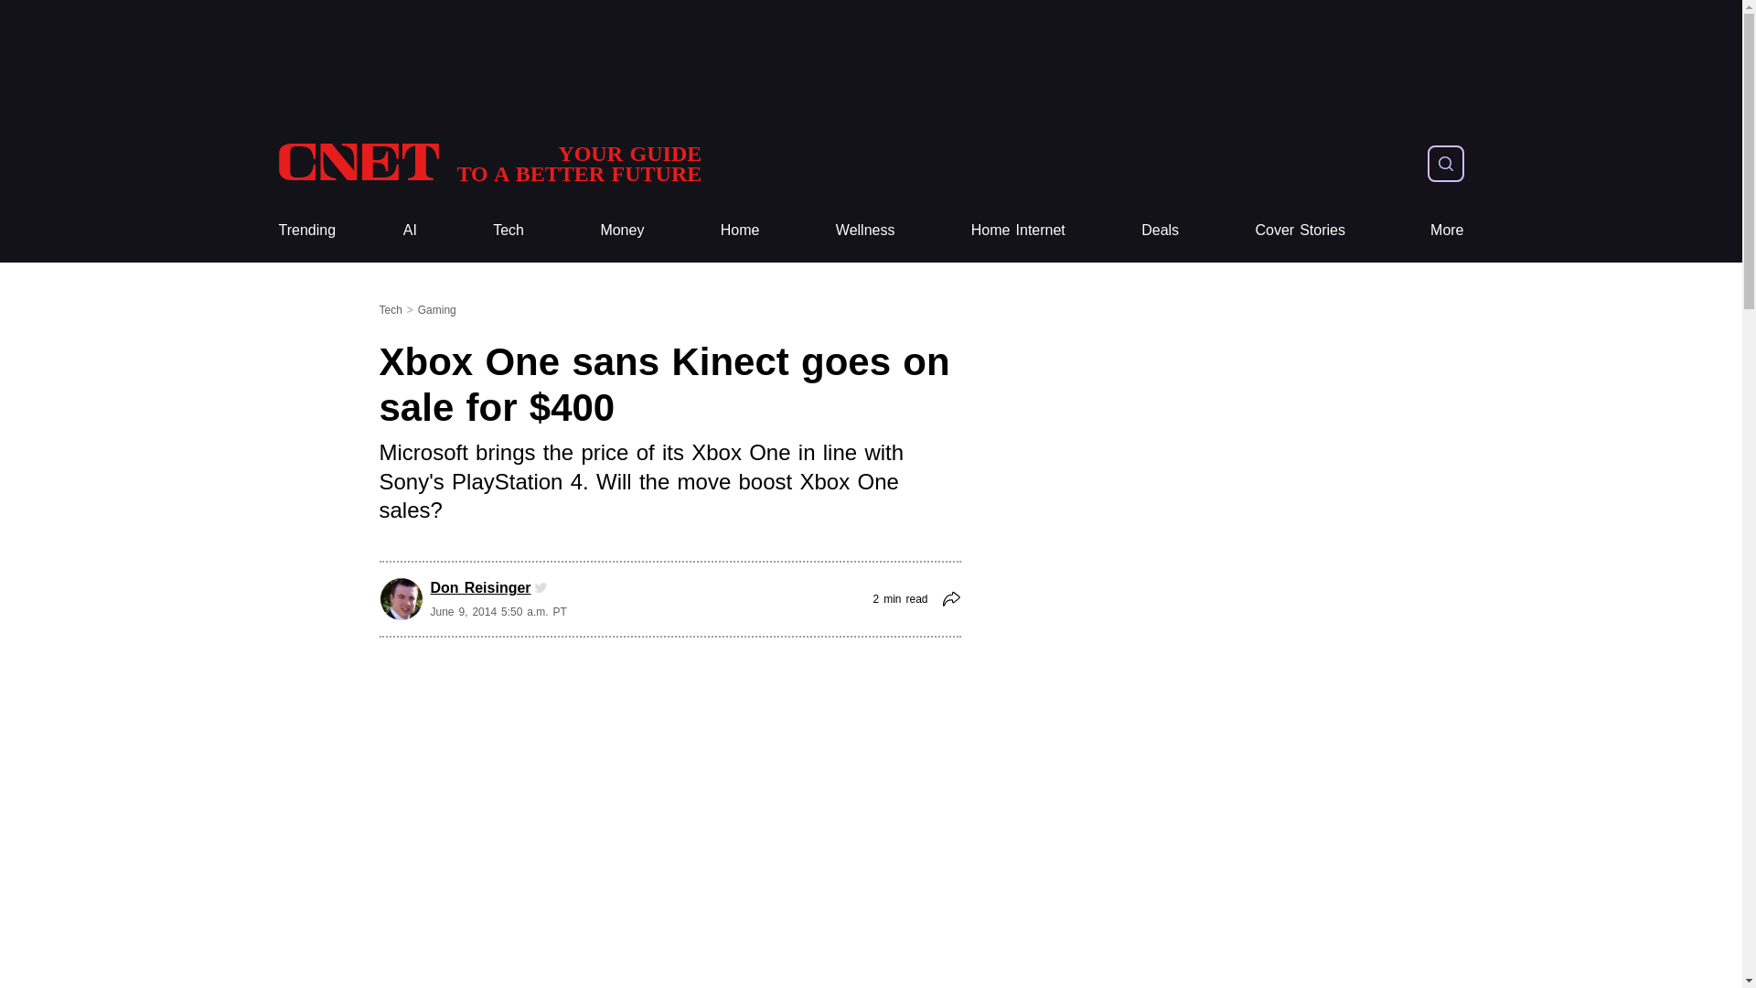 The image size is (1756, 988). I want to click on Money, so click(1018, 231).